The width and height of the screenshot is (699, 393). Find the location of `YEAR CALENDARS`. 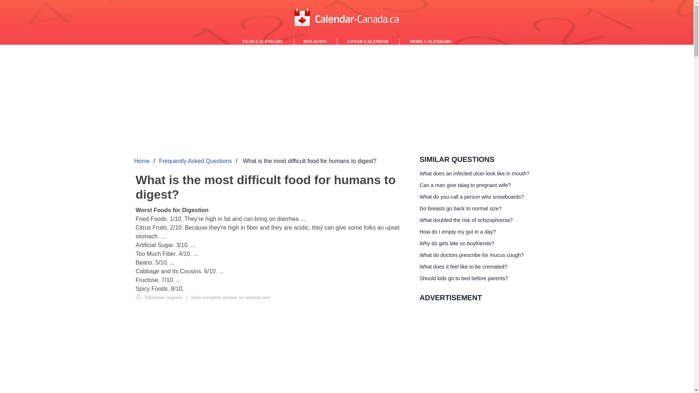

YEAR CALENDARS is located at coordinates (263, 41).